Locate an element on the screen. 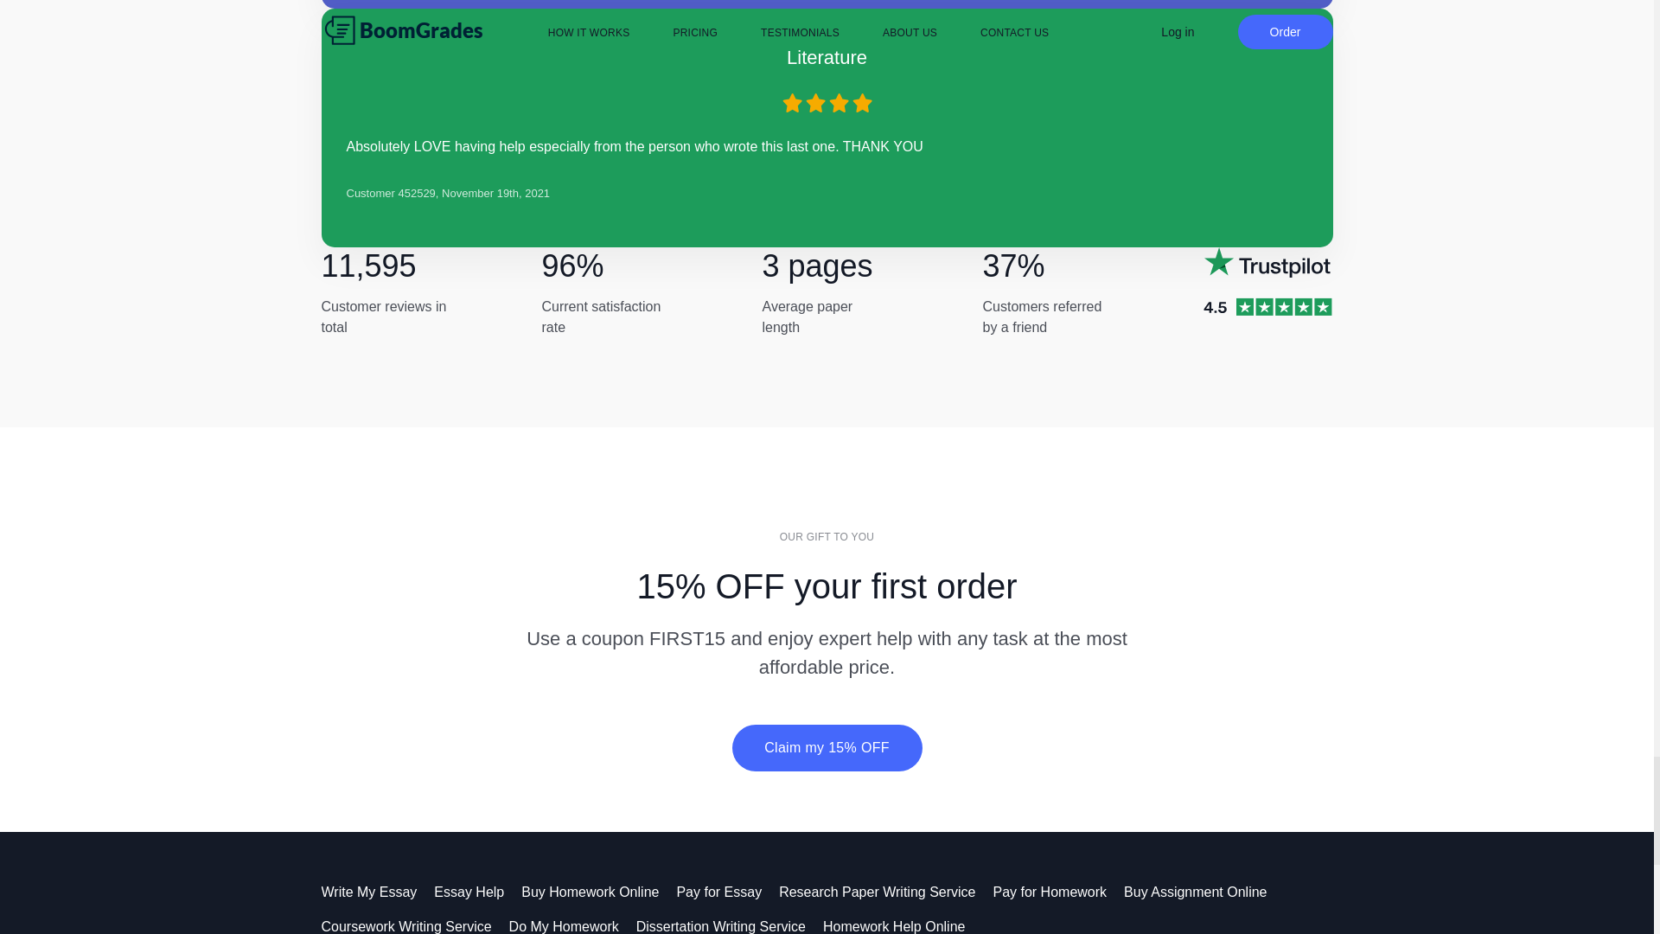 The width and height of the screenshot is (1660, 934). Essay Help is located at coordinates (477, 892).